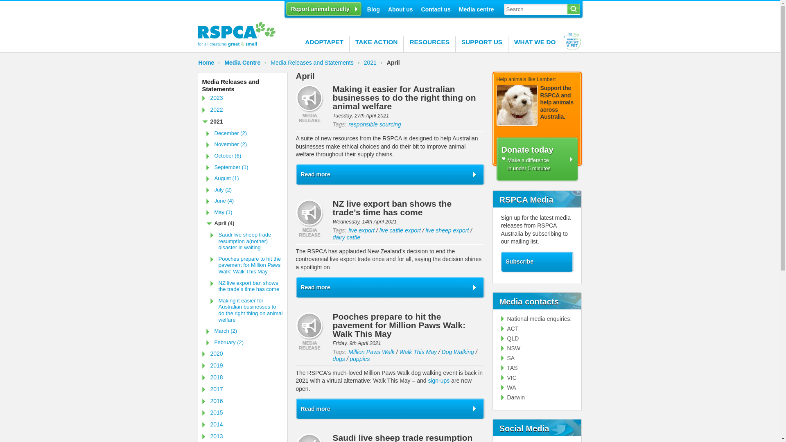  What do you see at coordinates (477, 9) in the screenshot?
I see `Media centre` at bounding box center [477, 9].